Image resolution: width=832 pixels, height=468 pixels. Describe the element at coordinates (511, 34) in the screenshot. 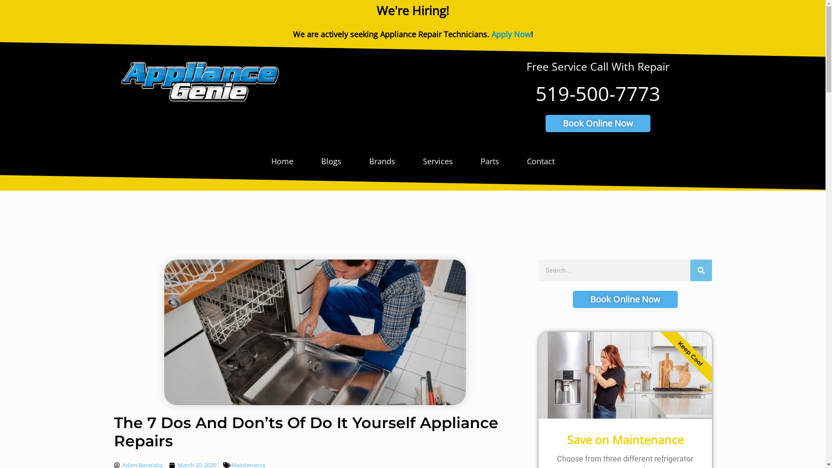

I see `Apply Now` at that location.